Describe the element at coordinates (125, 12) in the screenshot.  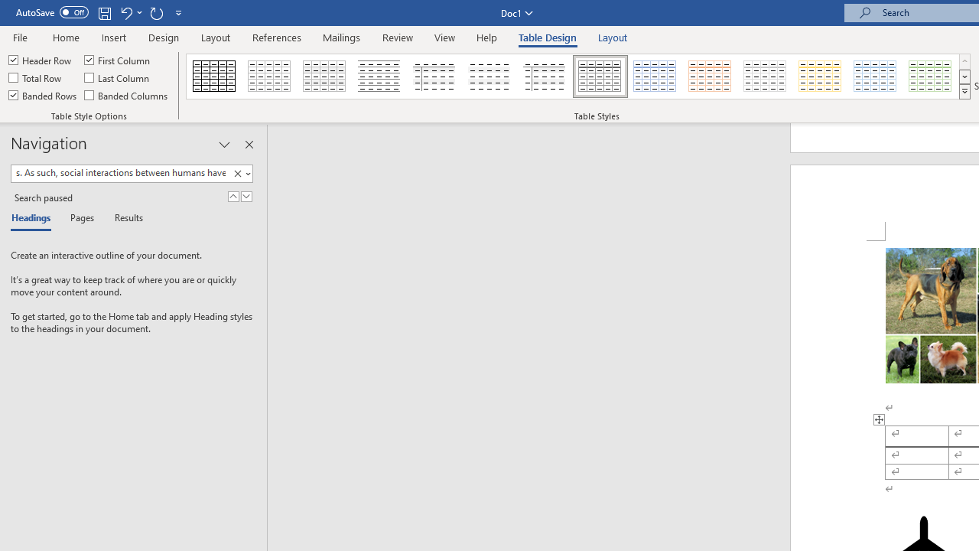
I see `Undo Style` at that location.